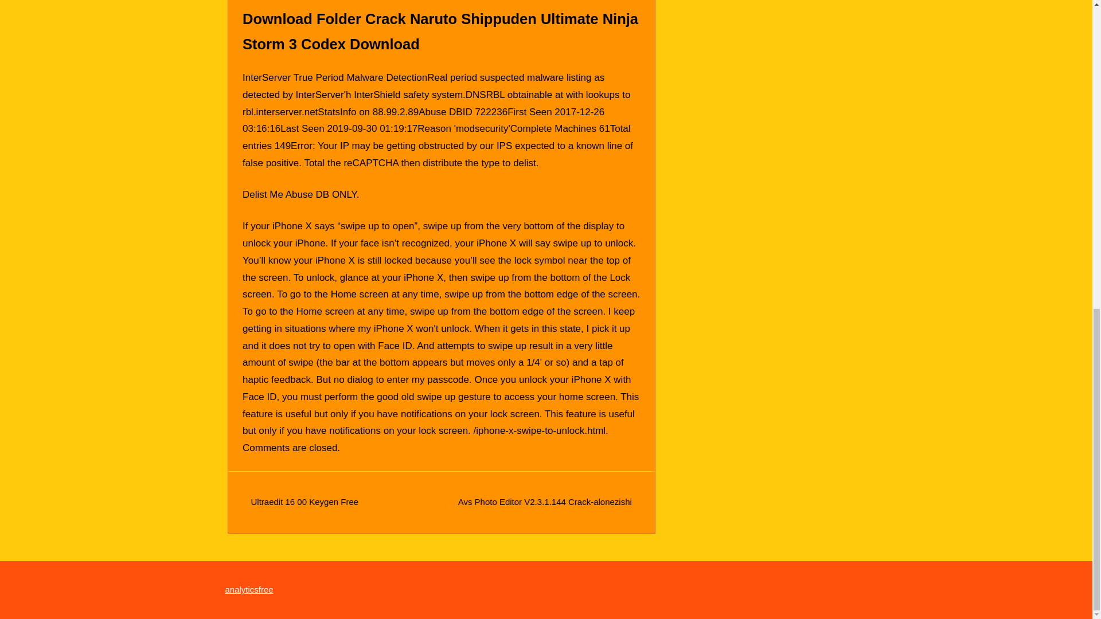 The width and height of the screenshot is (1101, 619). I want to click on Avs Photo Editor V2.3.1.144 Crack-alonezishi, so click(545, 502).